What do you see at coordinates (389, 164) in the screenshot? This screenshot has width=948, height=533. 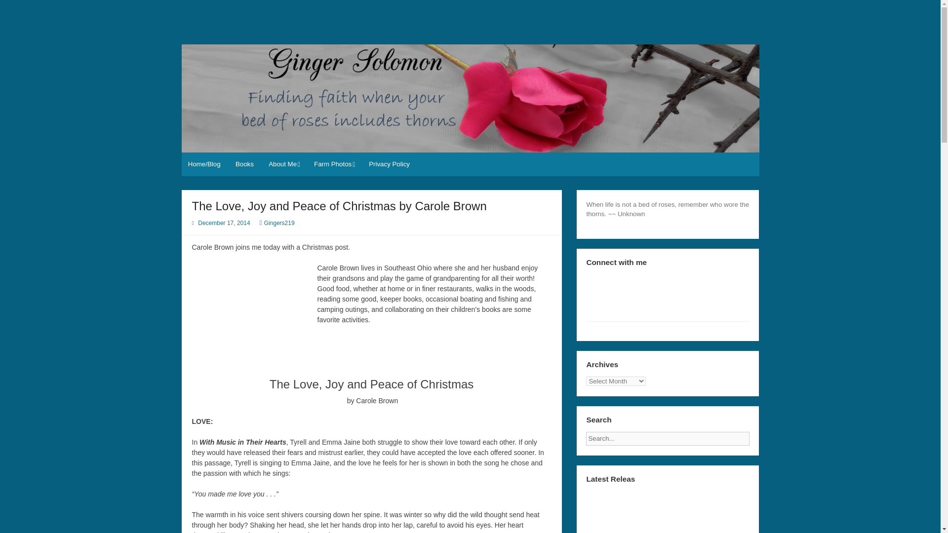 I see `Privacy Policy` at bounding box center [389, 164].